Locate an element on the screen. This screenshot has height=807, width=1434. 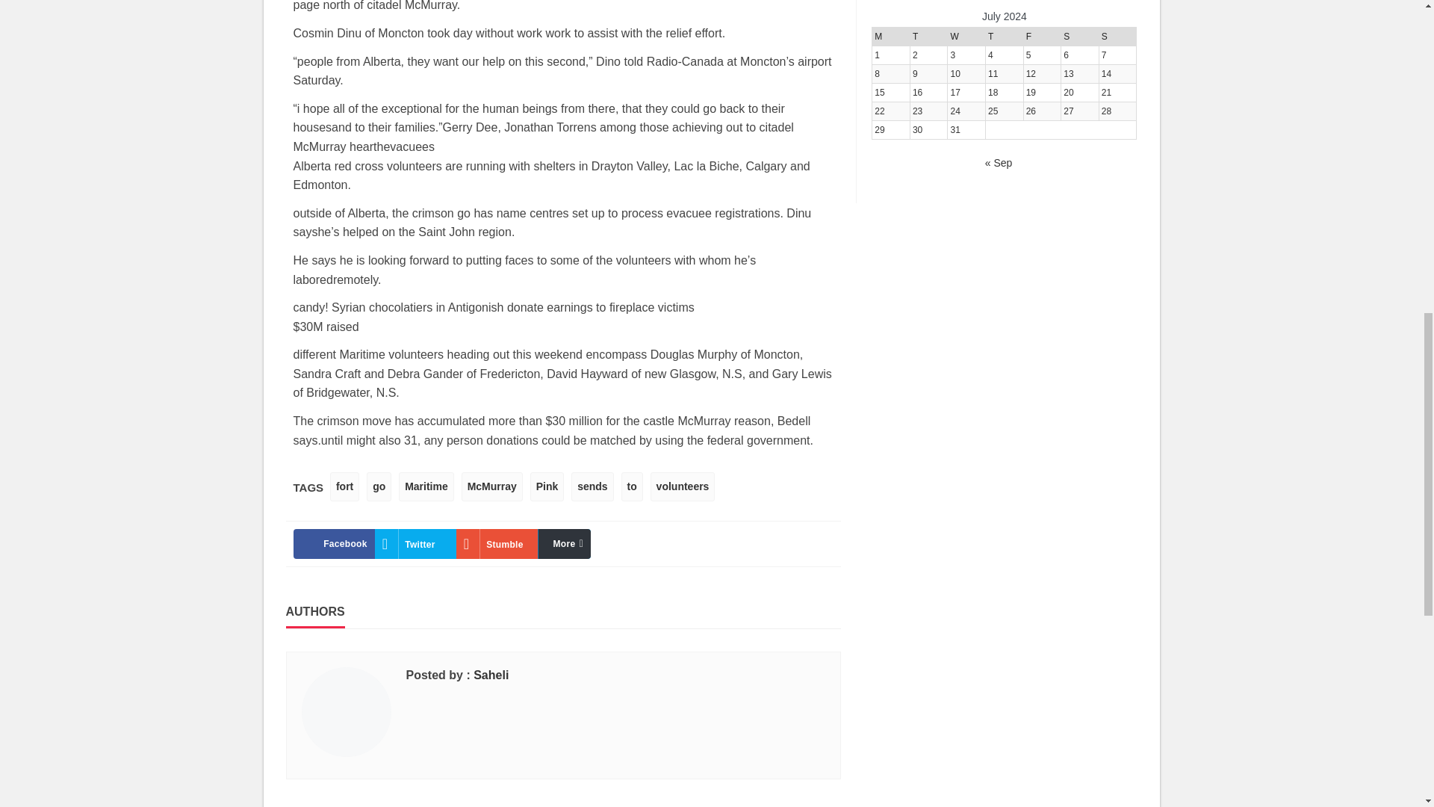
sends is located at coordinates (592, 486).